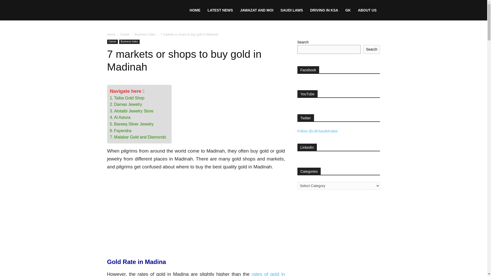 The width and height of the screenshot is (491, 276). What do you see at coordinates (145, 34) in the screenshot?
I see `Business Index` at bounding box center [145, 34].